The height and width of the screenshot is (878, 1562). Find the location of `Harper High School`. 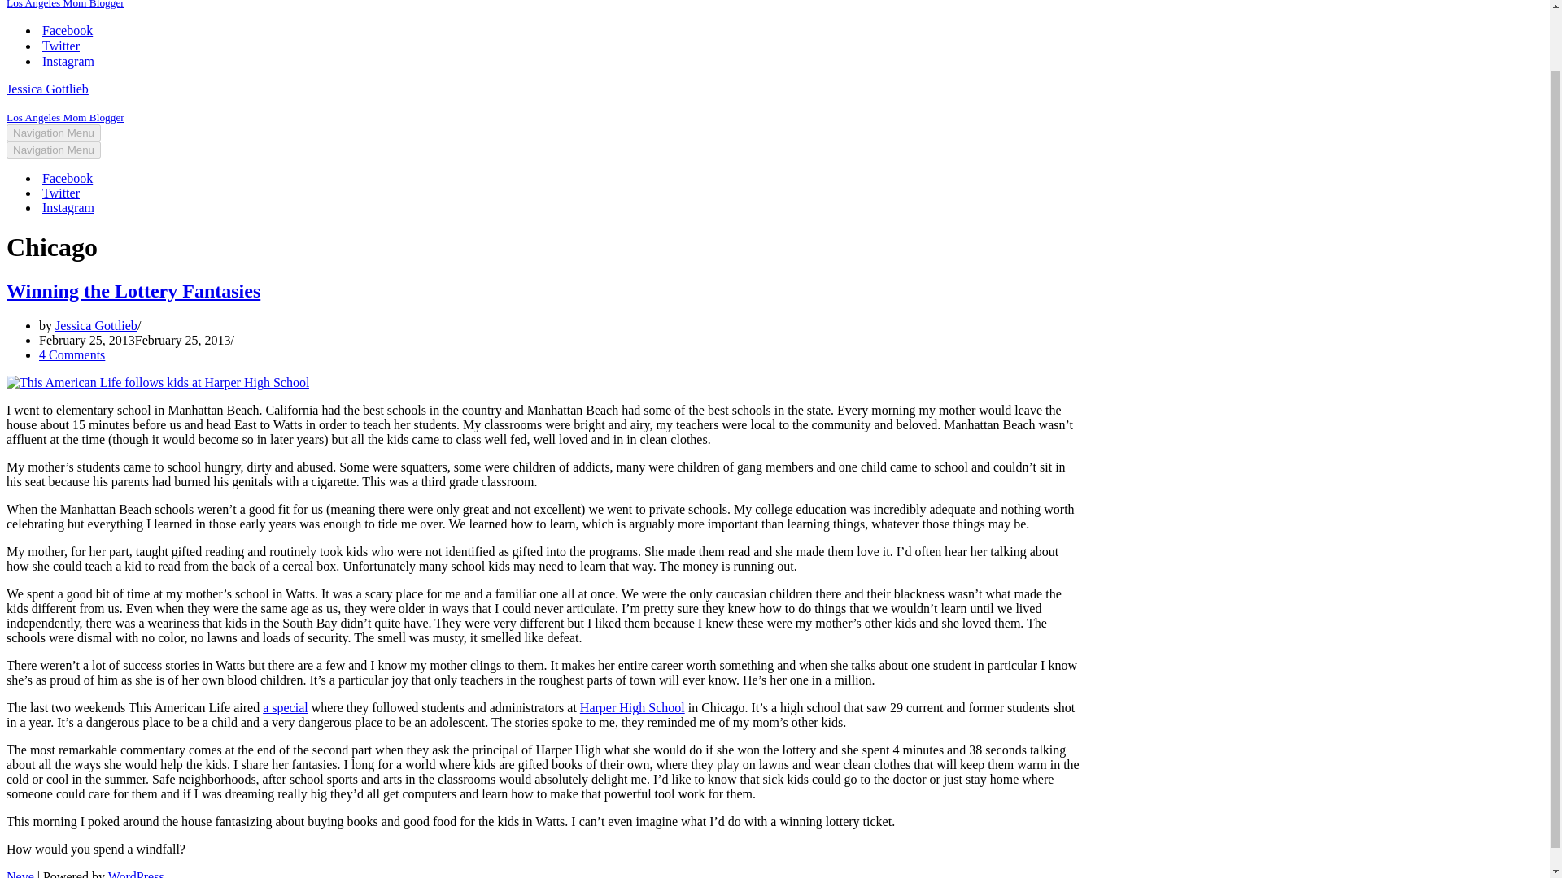

Harper High School is located at coordinates (632, 707).